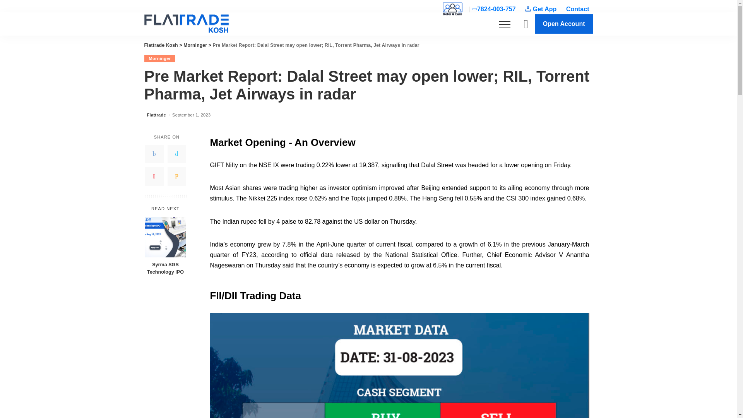 This screenshot has height=418, width=743. I want to click on Pinterest, so click(154, 176).